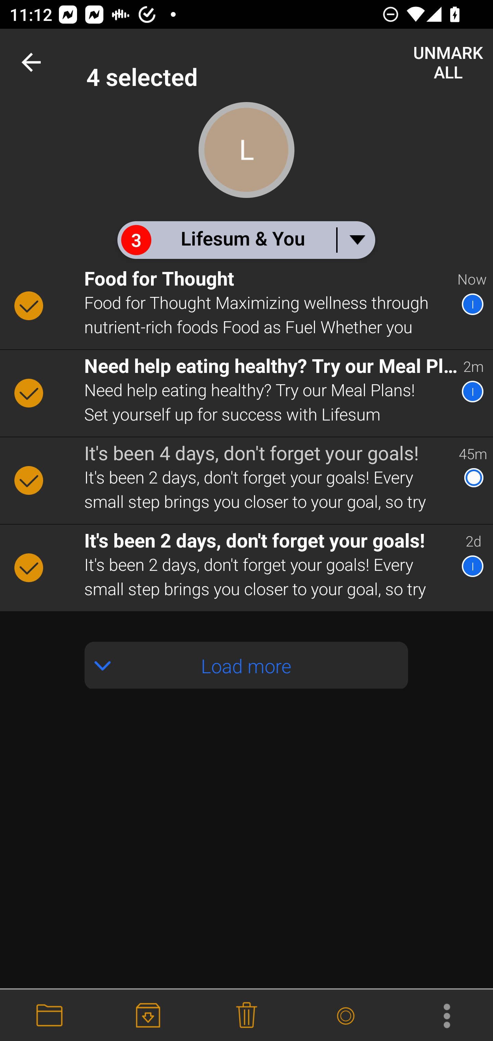  I want to click on Move, so click(49, 1016).